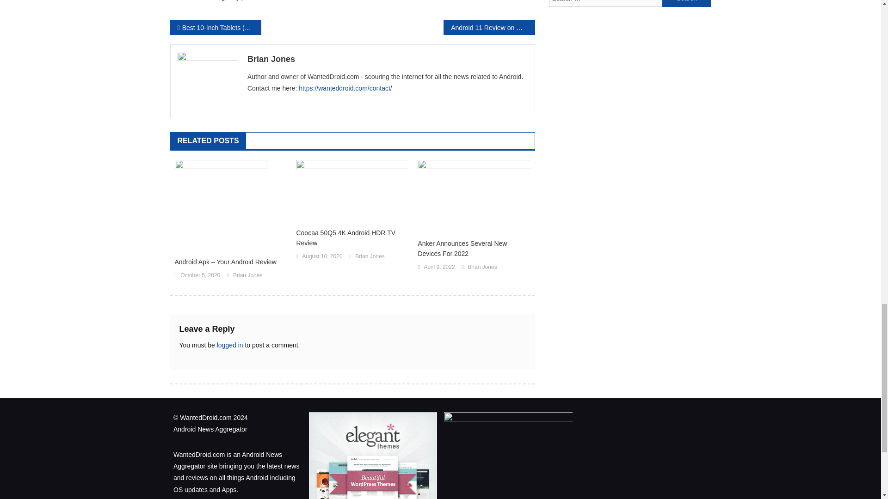  Describe the element at coordinates (200, 276) in the screenshot. I see `October 5, 2020` at that location.